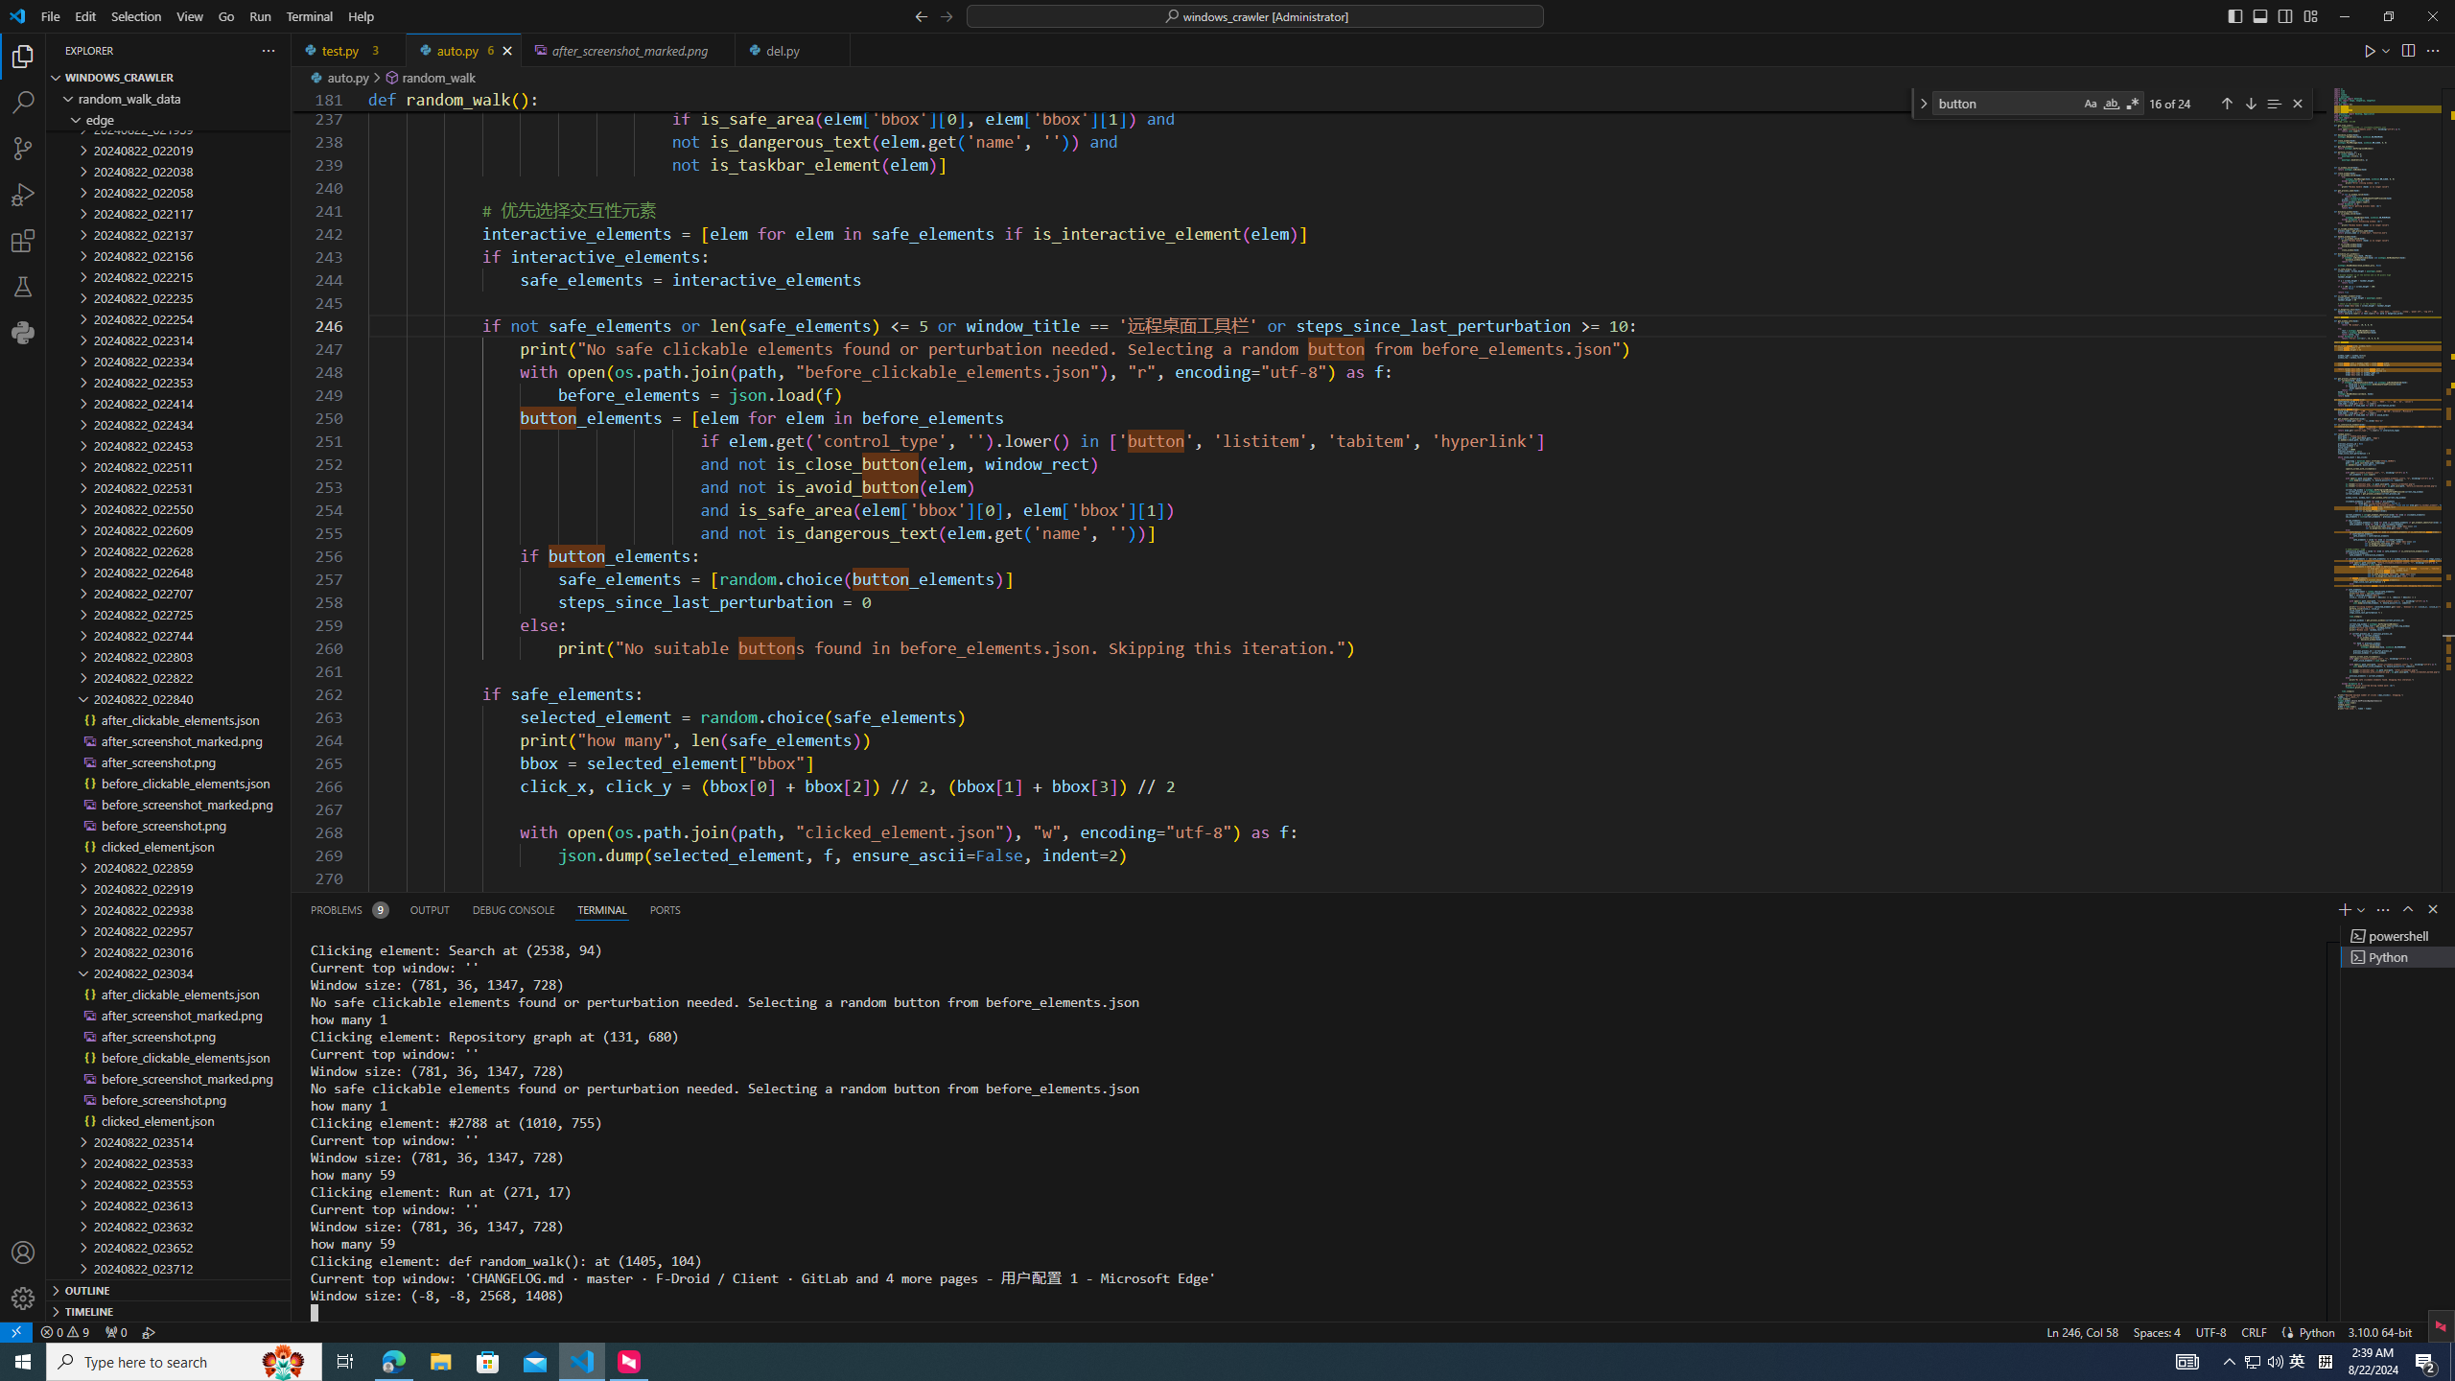 The height and width of the screenshot is (1381, 2455). Describe the element at coordinates (1548, 909) in the screenshot. I see `Ports actions` at that location.